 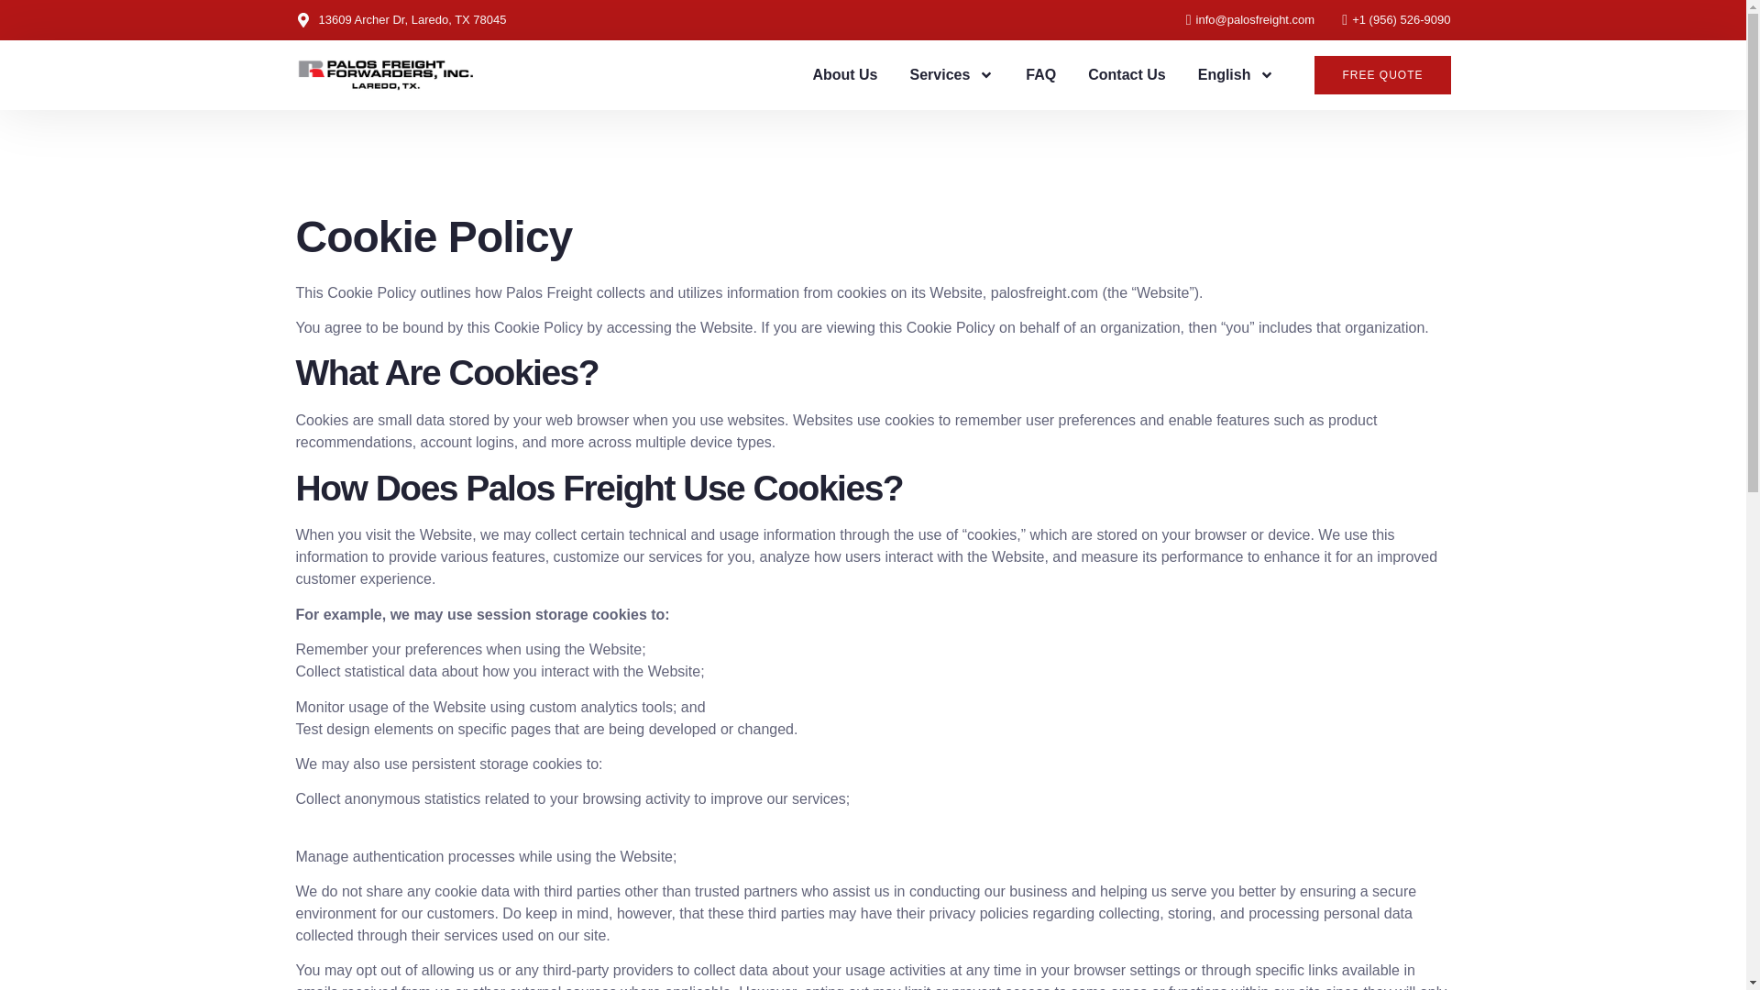 What do you see at coordinates (843, 75) in the screenshot?
I see `About Us` at bounding box center [843, 75].